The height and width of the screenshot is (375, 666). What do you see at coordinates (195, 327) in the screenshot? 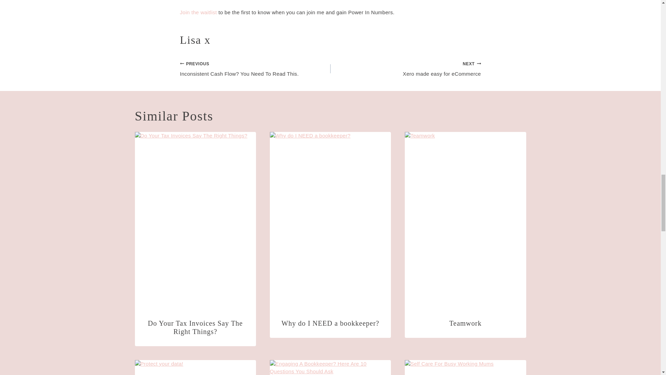
I see `Do Your Tax Invoices Say The Right Things?` at bounding box center [195, 327].